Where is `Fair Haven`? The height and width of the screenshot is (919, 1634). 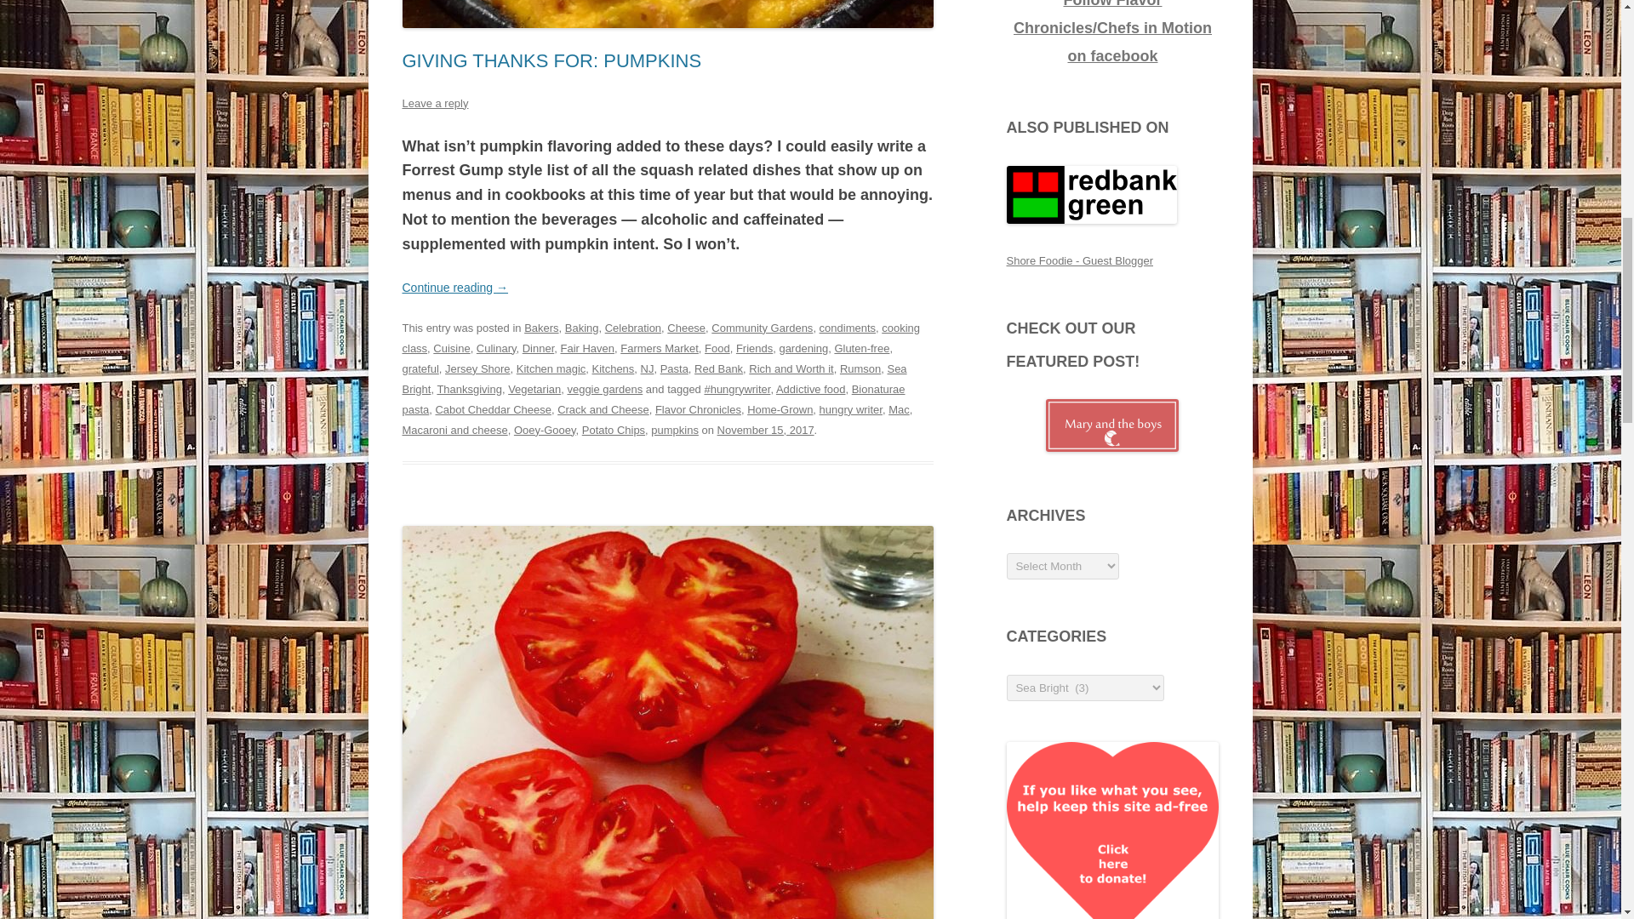
Fair Haven is located at coordinates (587, 347).